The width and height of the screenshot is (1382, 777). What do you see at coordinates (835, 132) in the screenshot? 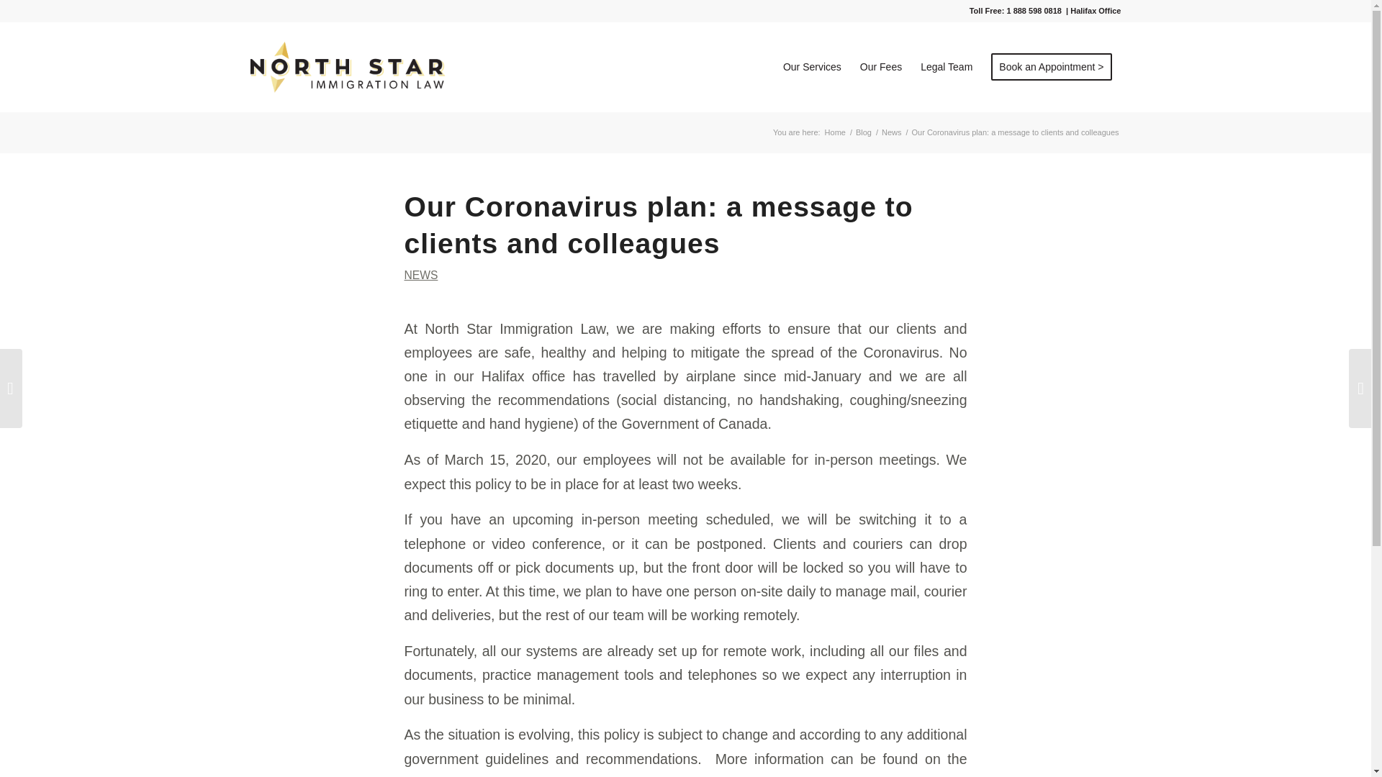
I see `North Star Immigration Law` at bounding box center [835, 132].